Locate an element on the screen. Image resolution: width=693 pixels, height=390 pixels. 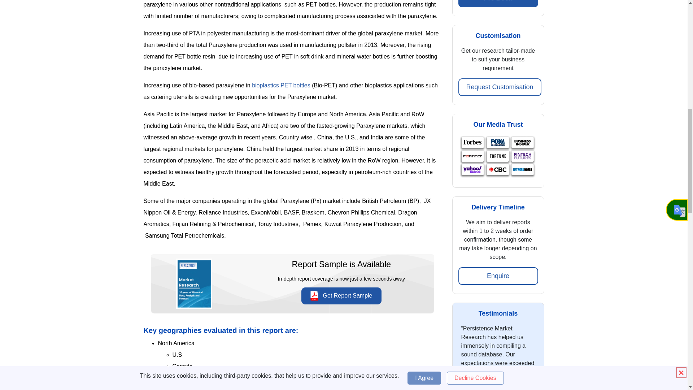
Request Customisation is located at coordinates (500, 87).